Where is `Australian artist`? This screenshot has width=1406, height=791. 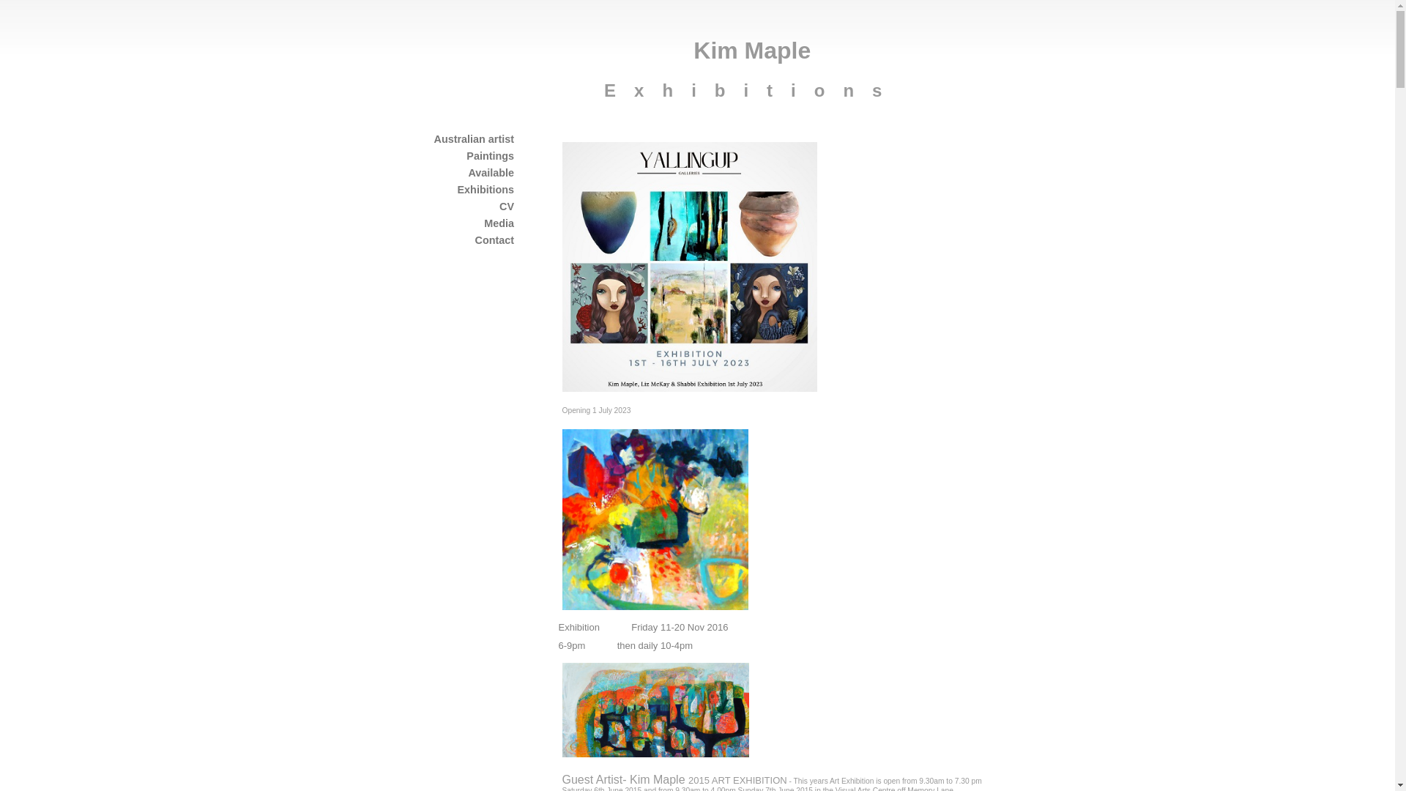
Australian artist is located at coordinates (474, 139).